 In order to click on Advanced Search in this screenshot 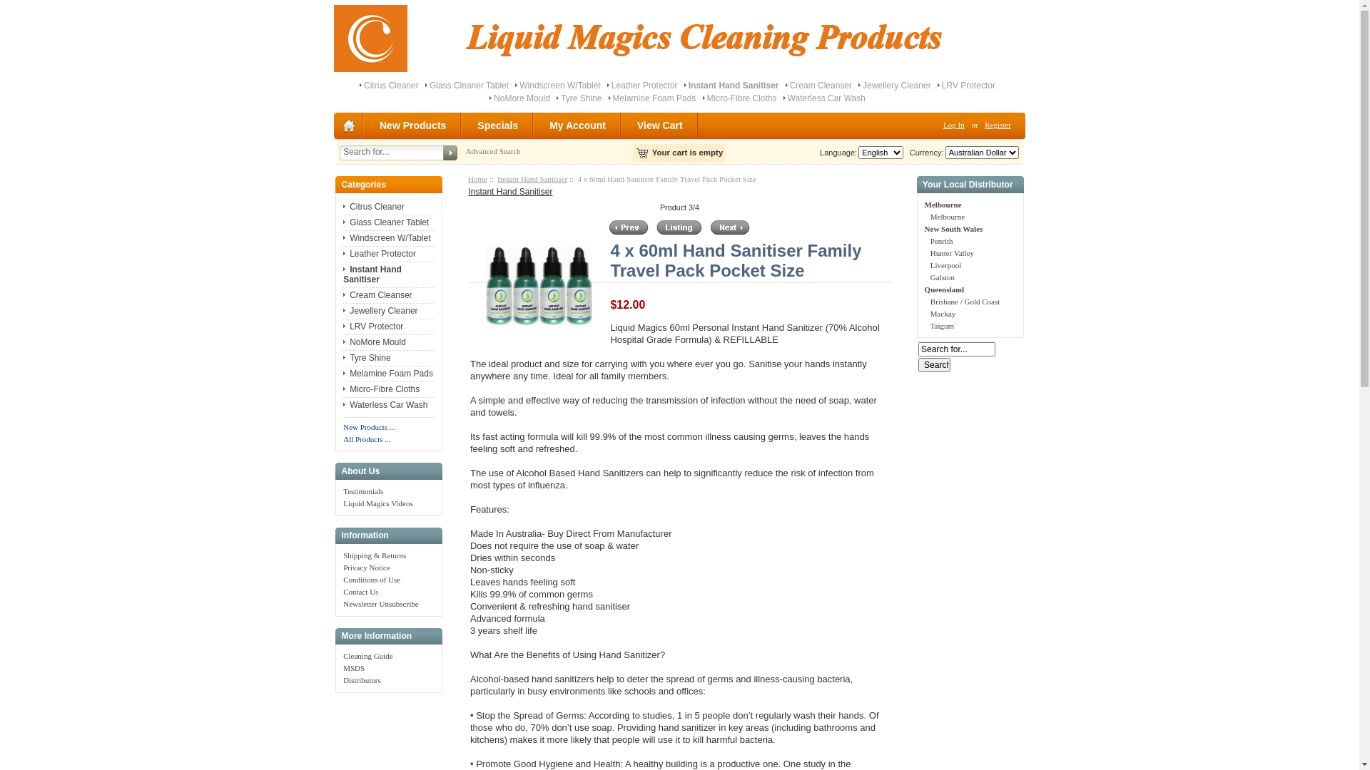, I will do `click(492, 151)`.